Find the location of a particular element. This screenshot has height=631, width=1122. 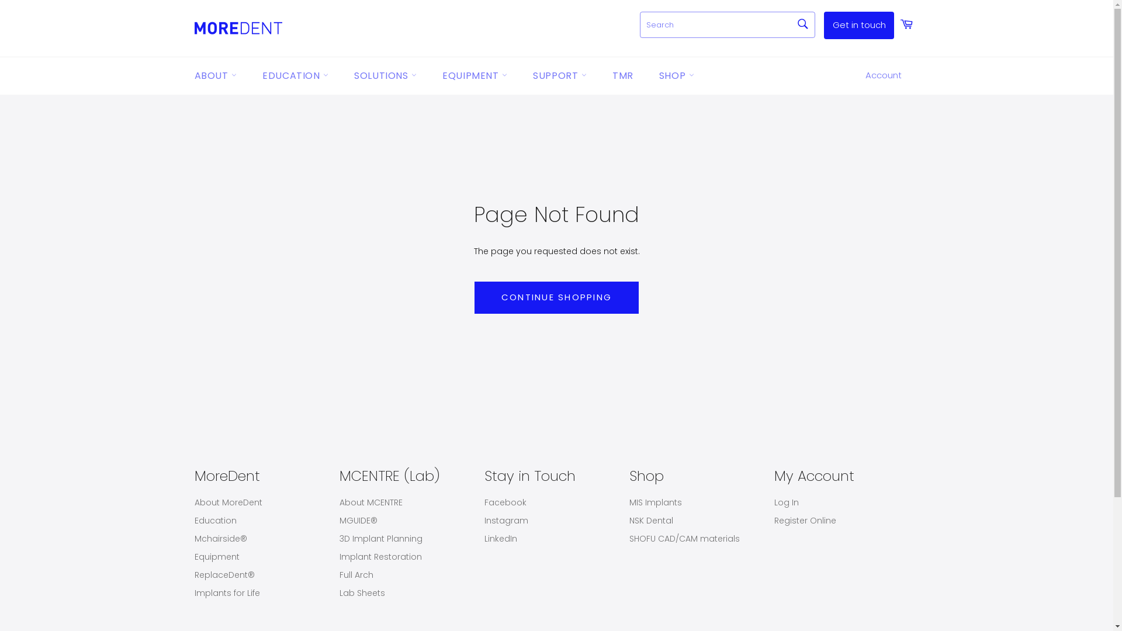

Instagram is located at coordinates (506, 521).